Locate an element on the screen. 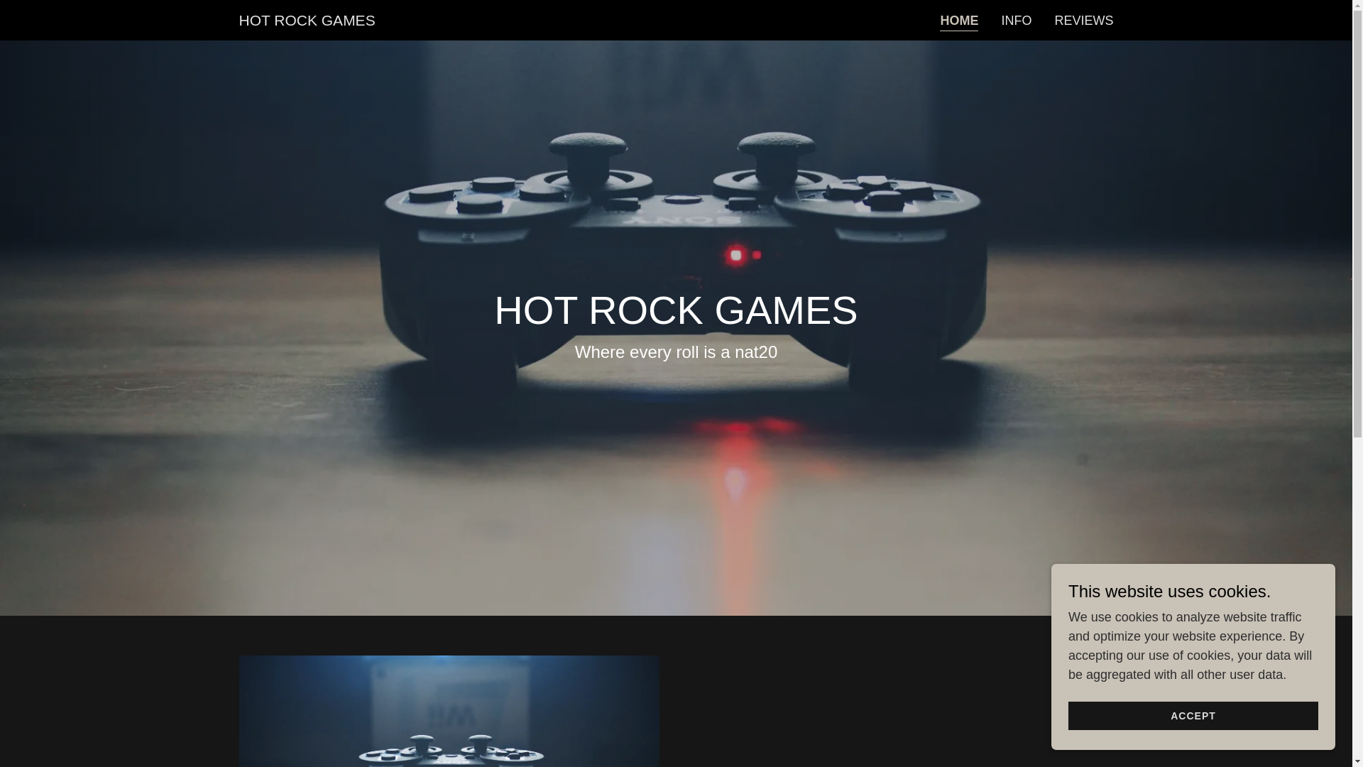  HOME is located at coordinates (959, 21).